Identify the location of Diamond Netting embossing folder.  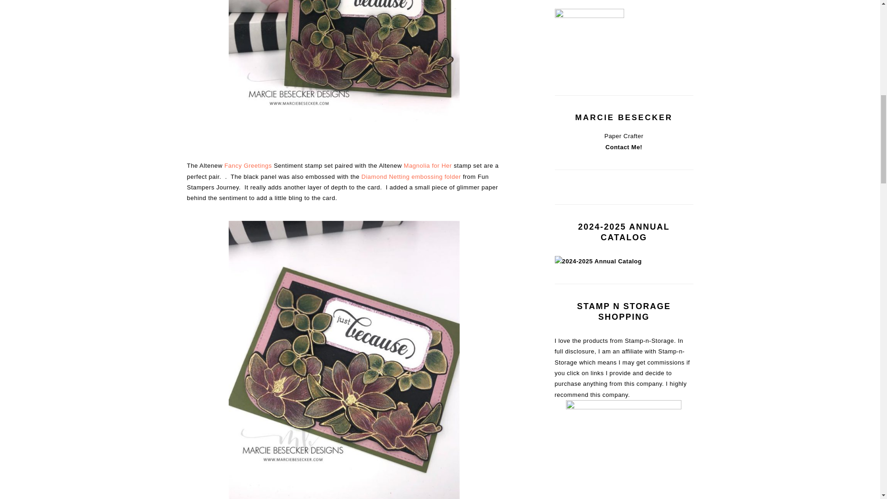
(410, 176).